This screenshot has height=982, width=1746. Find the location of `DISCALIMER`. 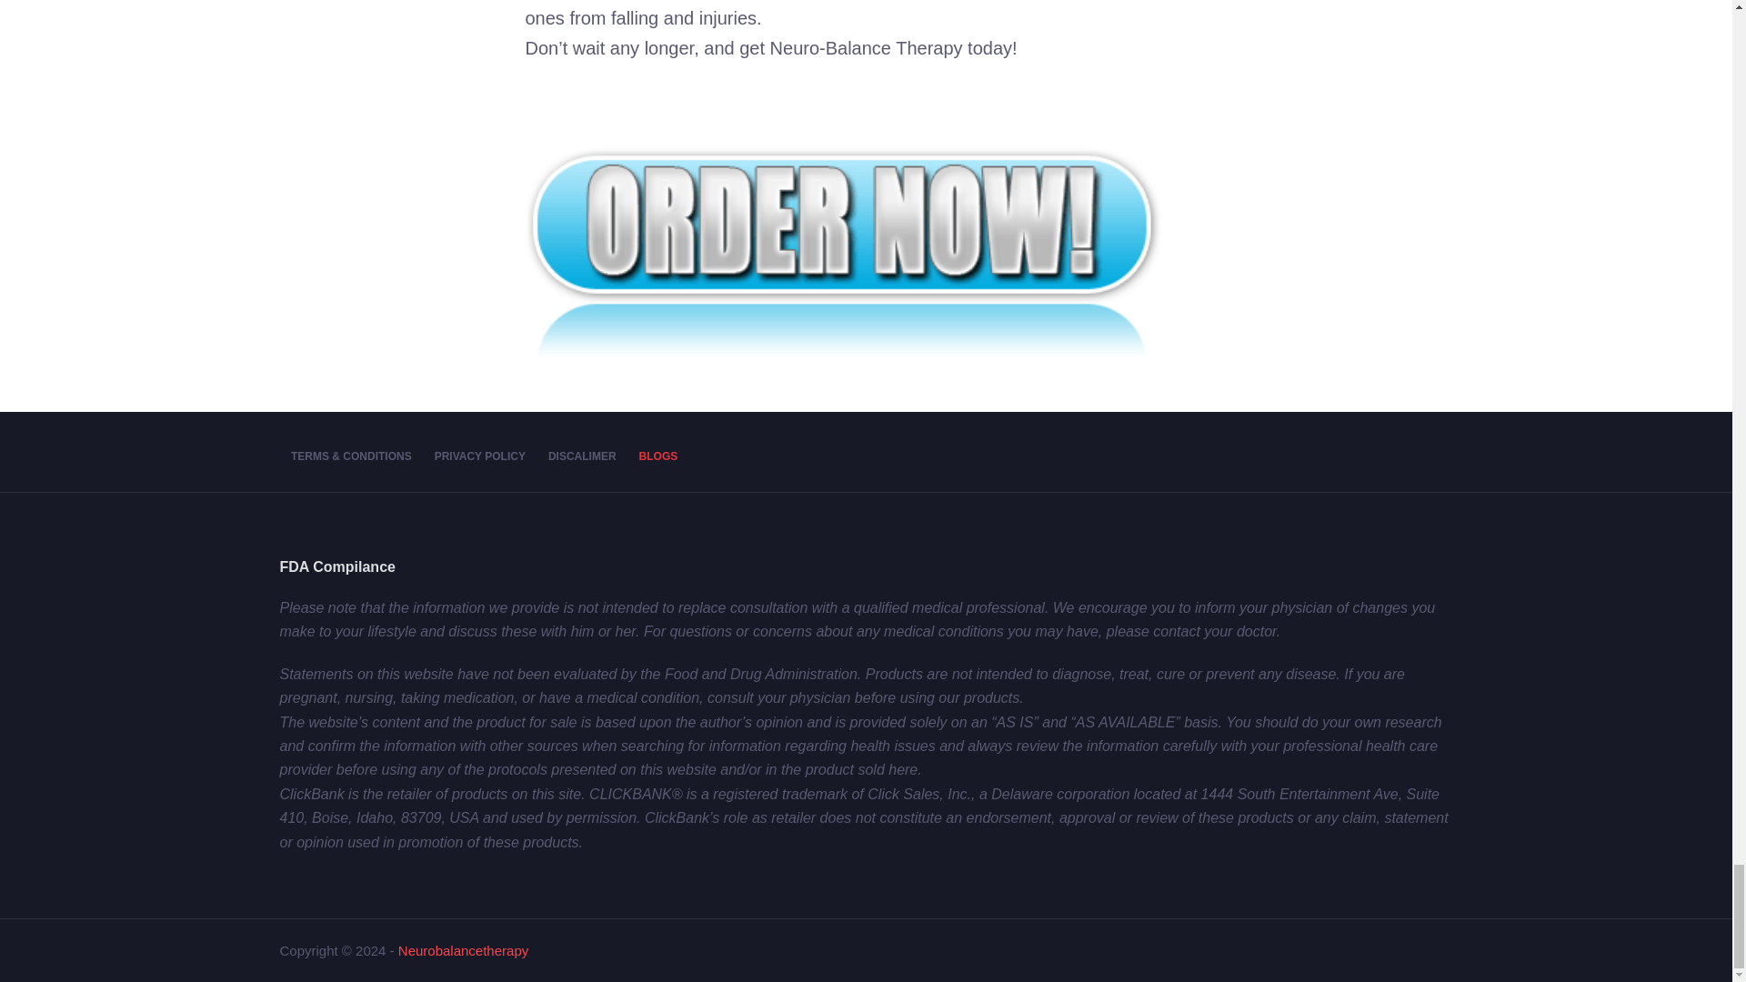

DISCALIMER is located at coordinates (581, 456).